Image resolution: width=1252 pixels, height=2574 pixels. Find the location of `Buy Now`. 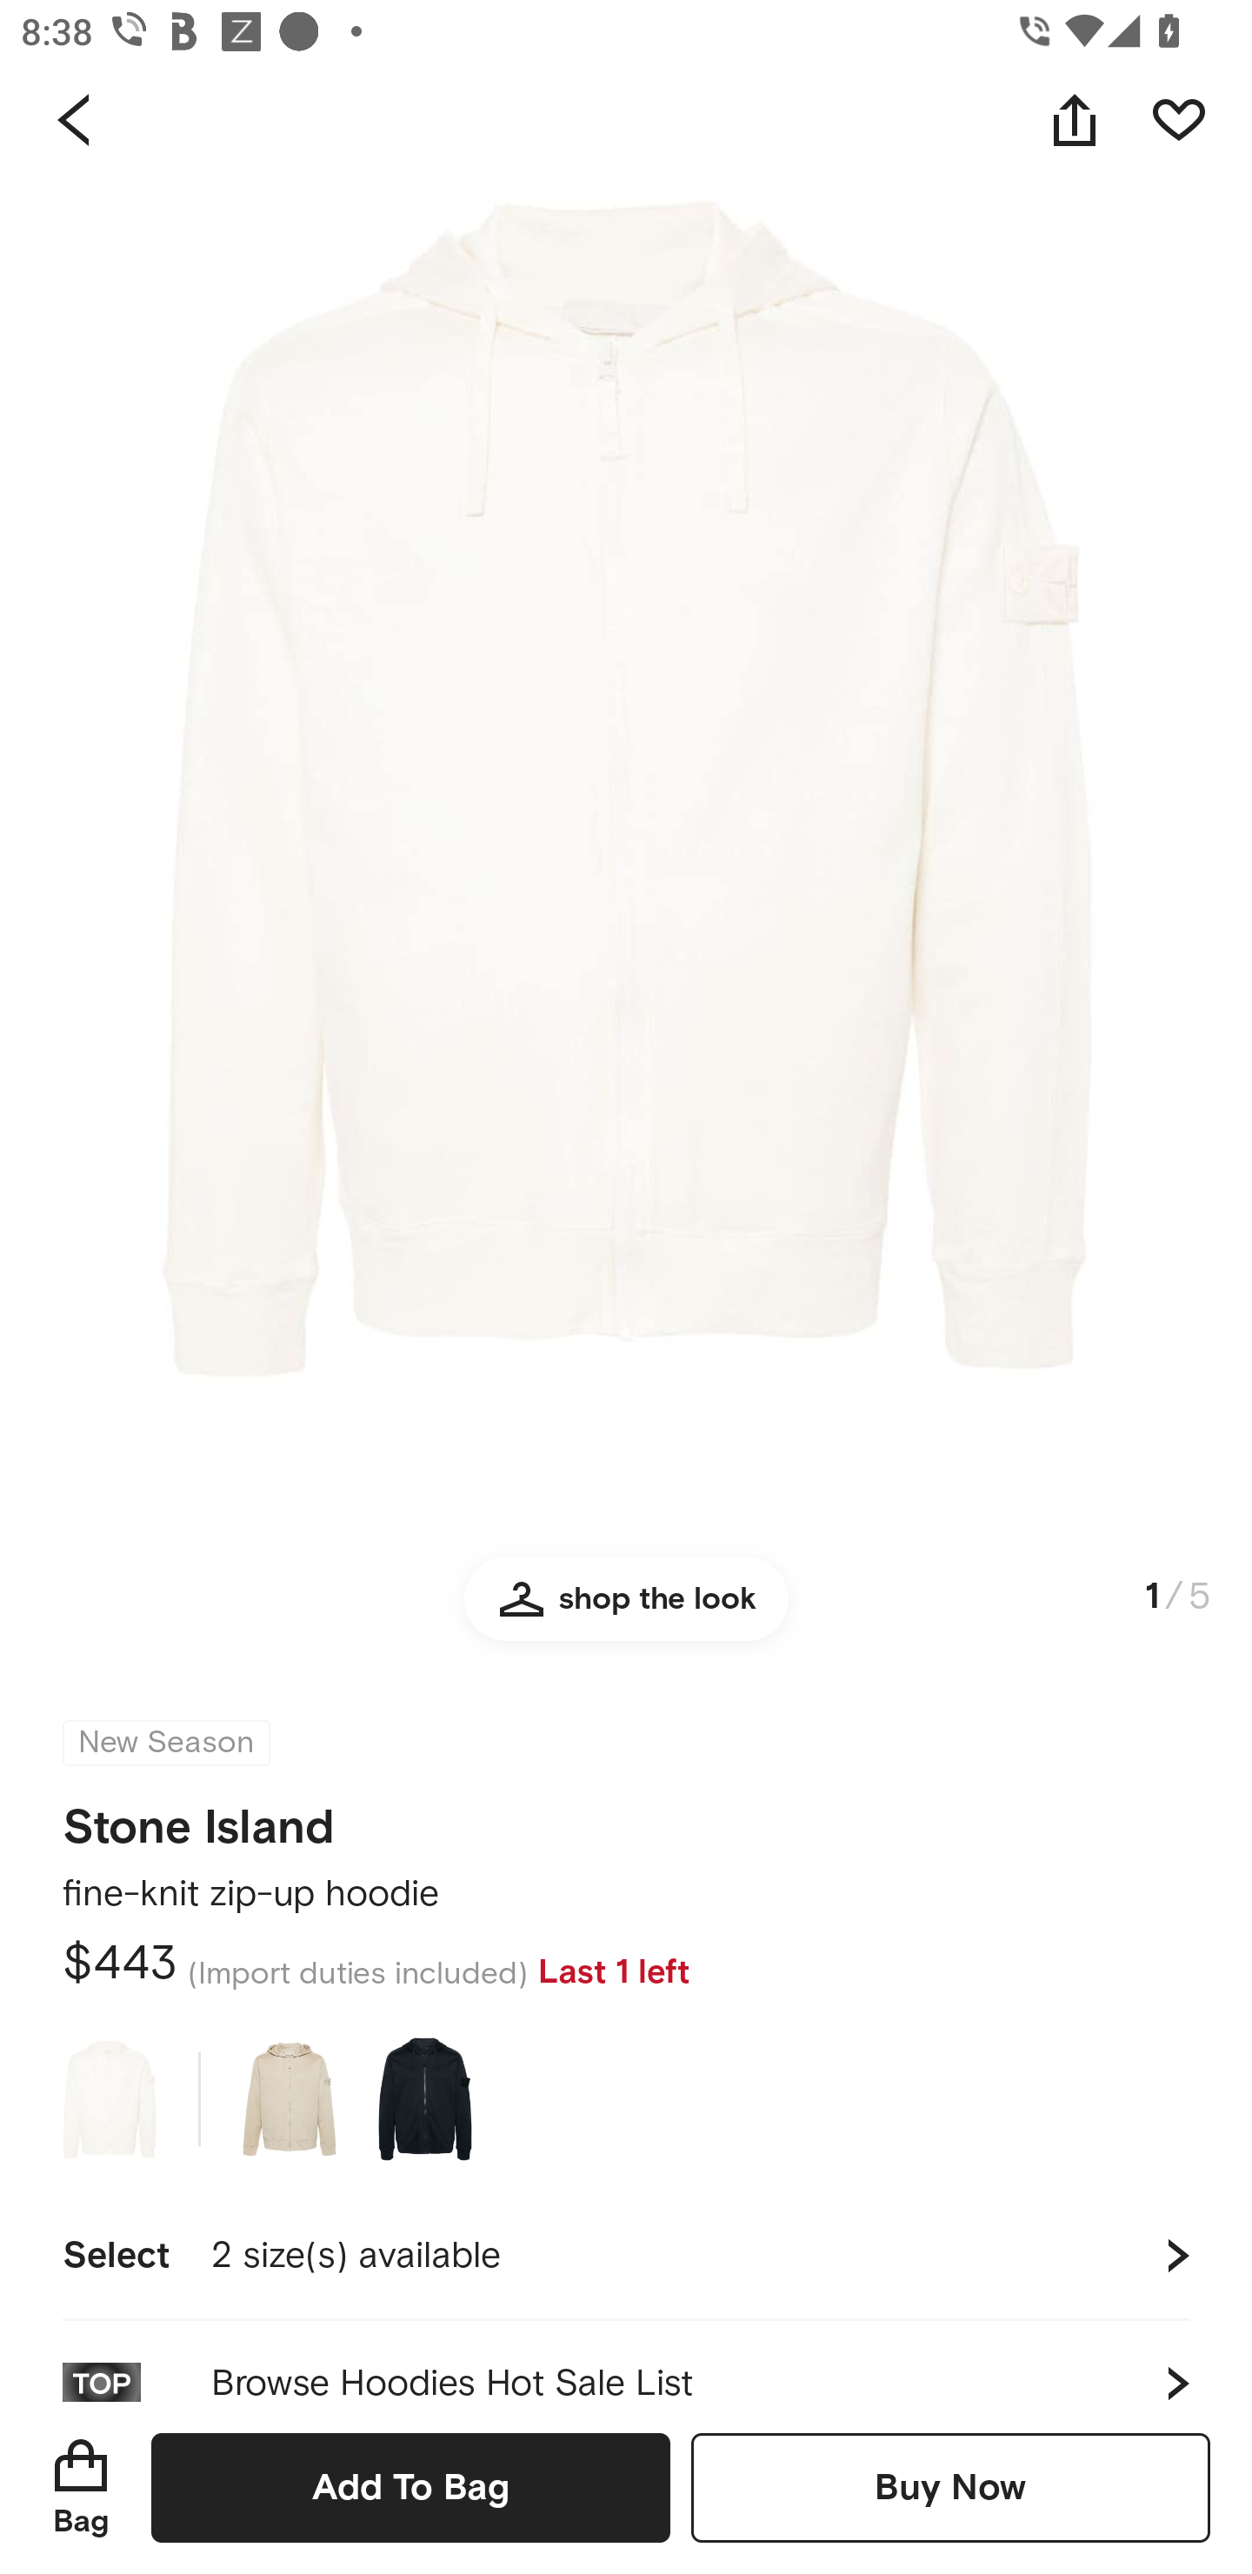

Buy Now is located at coordinates (950, 2487).